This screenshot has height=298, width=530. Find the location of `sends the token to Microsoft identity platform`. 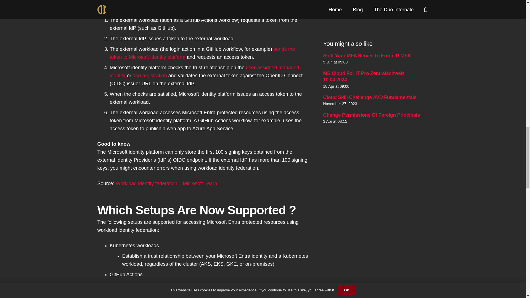

sends the token to Microsoft identity platform is located at coordinates (202, 53).